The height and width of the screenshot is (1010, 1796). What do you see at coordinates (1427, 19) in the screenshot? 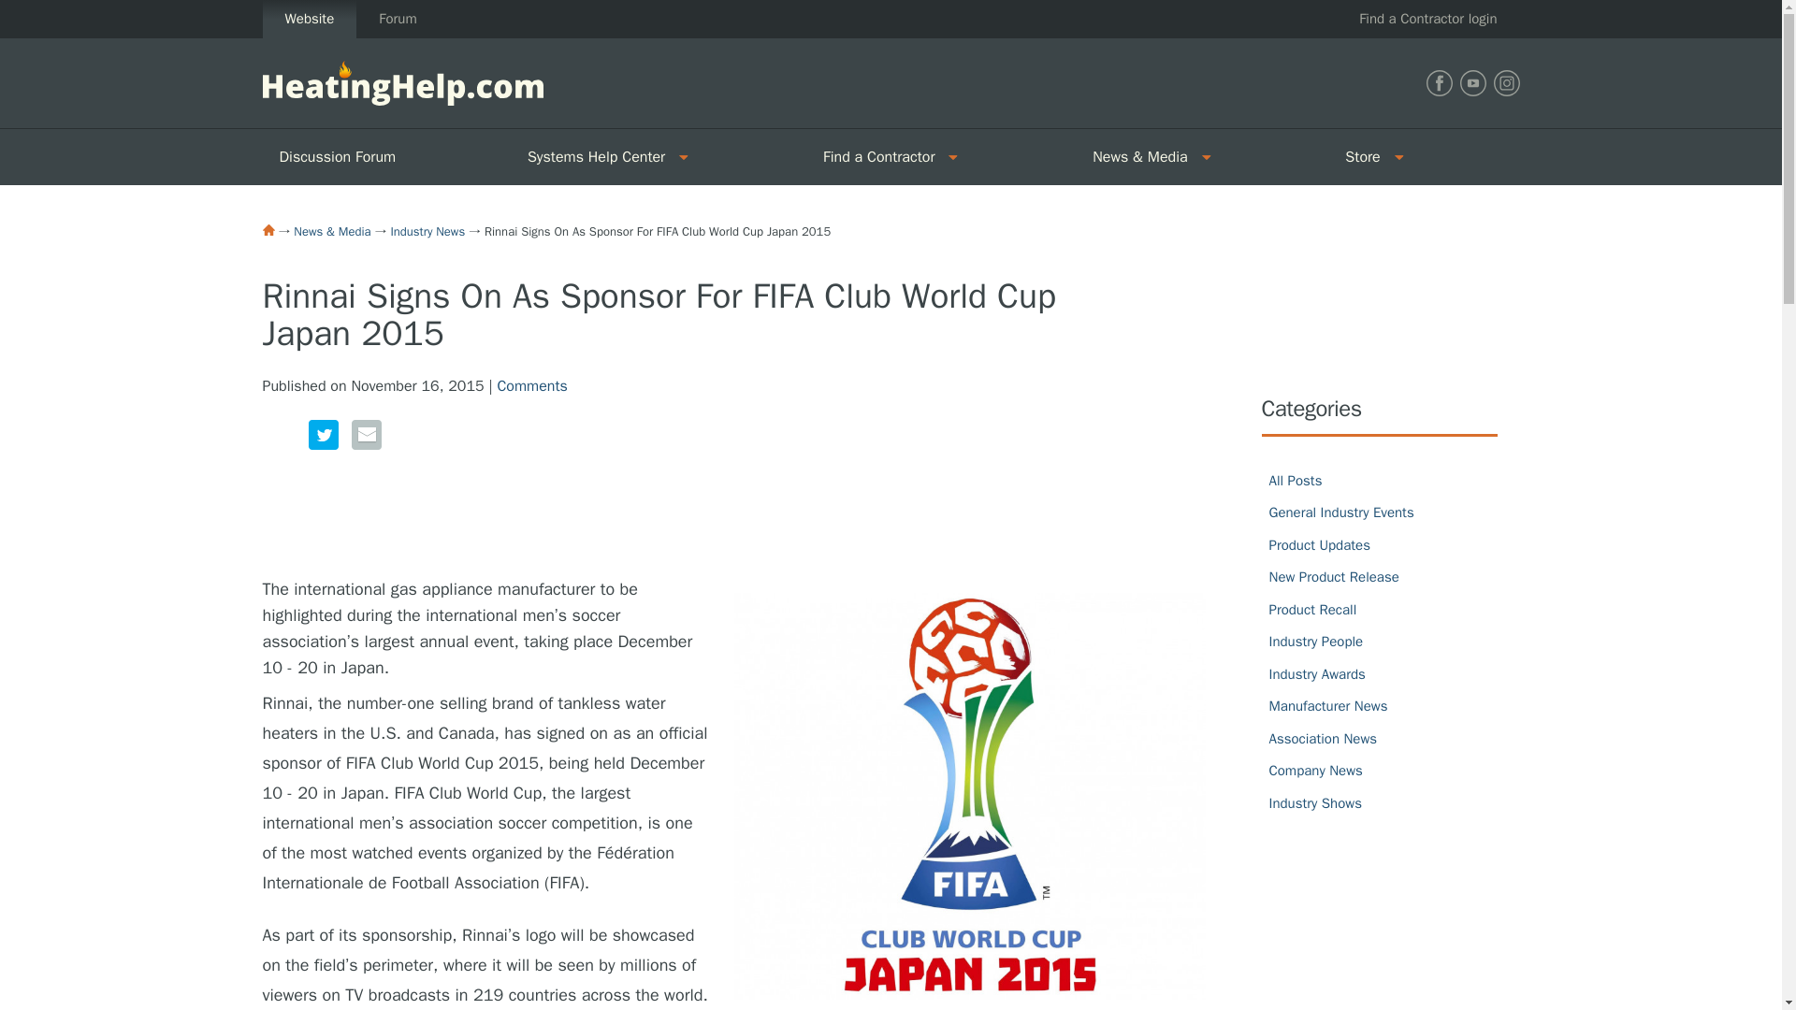
I see `Find a Contractor login` at bounding box center [1427, 19].